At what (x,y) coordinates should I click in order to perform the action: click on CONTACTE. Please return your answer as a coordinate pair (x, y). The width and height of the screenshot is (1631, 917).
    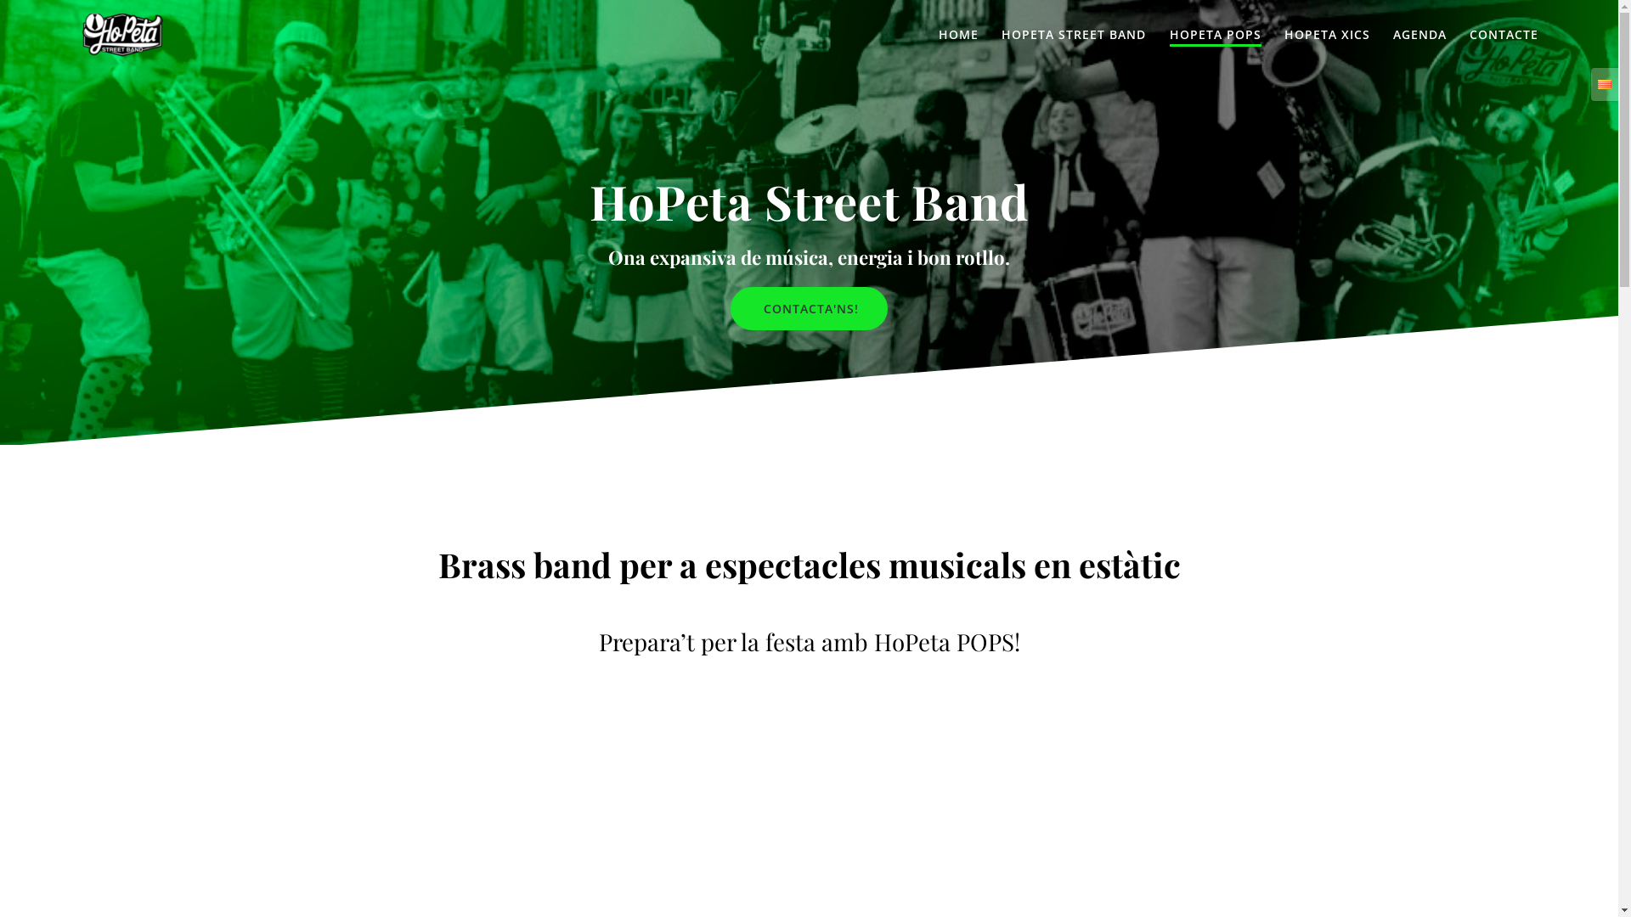
    Looking at the image, I should click on (1504, 36).